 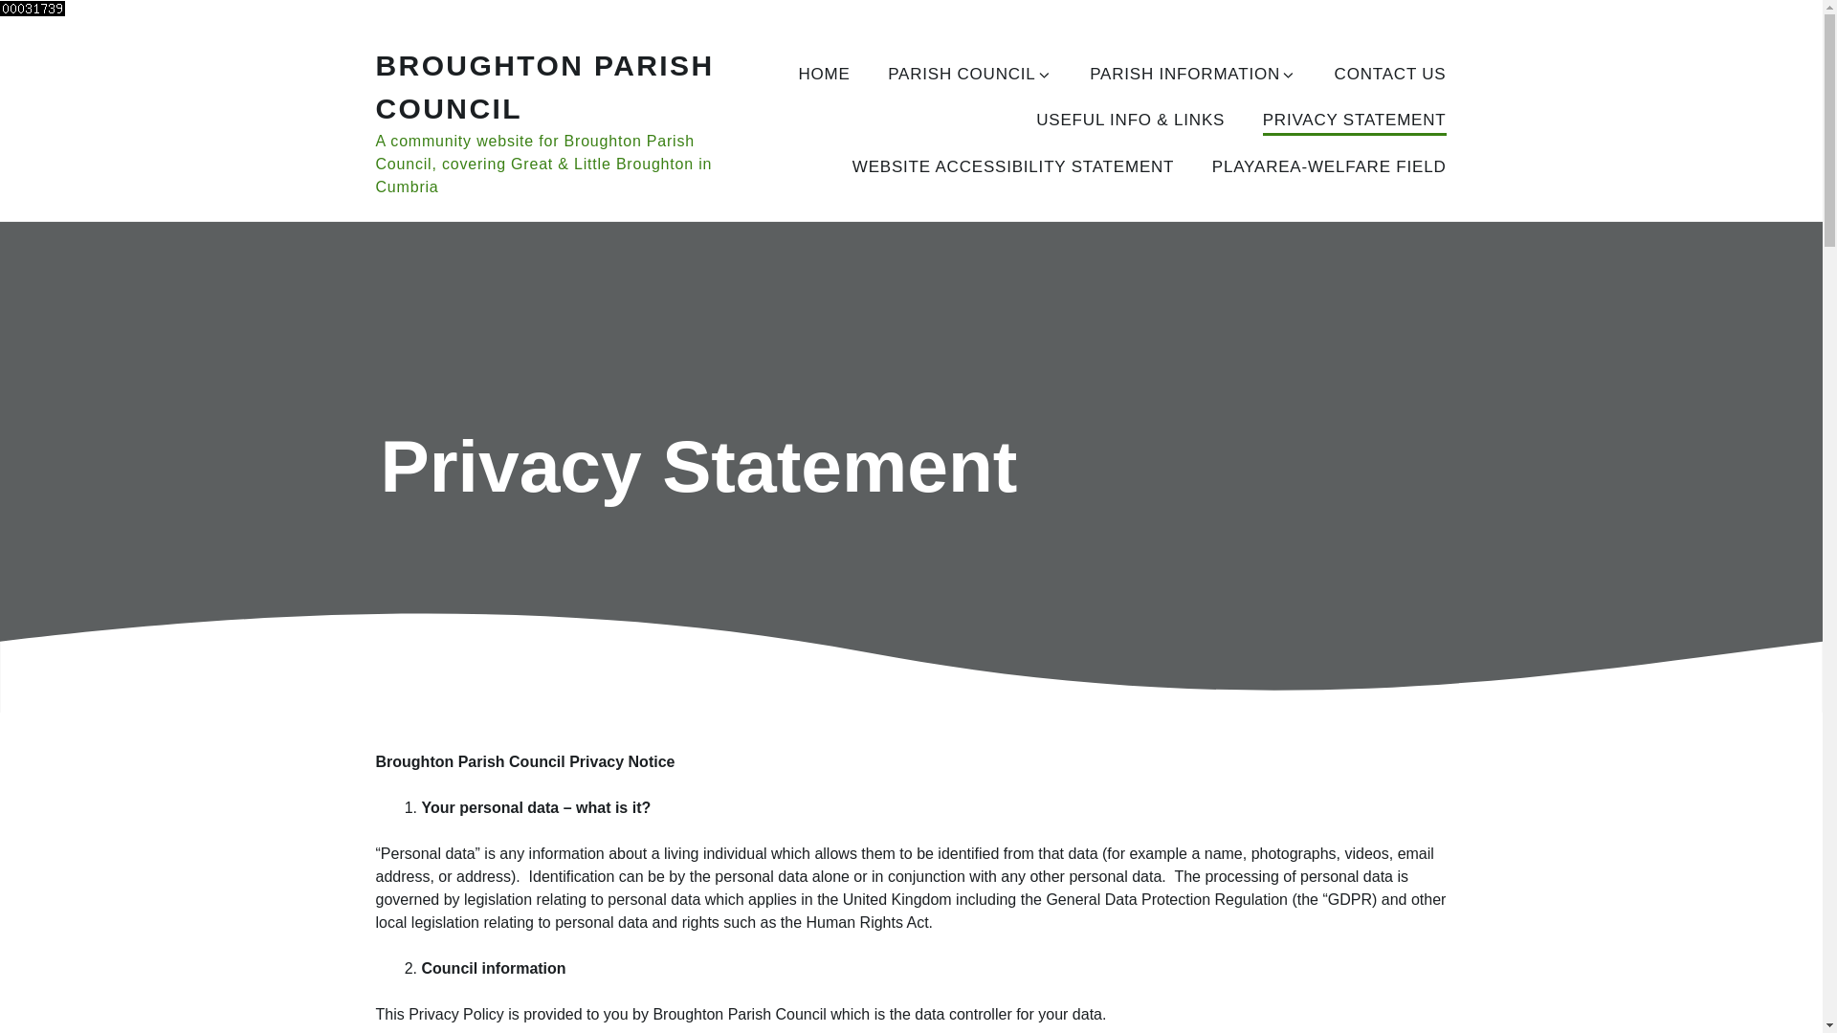 What do you see at coordinates (1192, 75) in the screenshot?
I see `PARISH INFORMATION` at bounding box center [1192, 75].